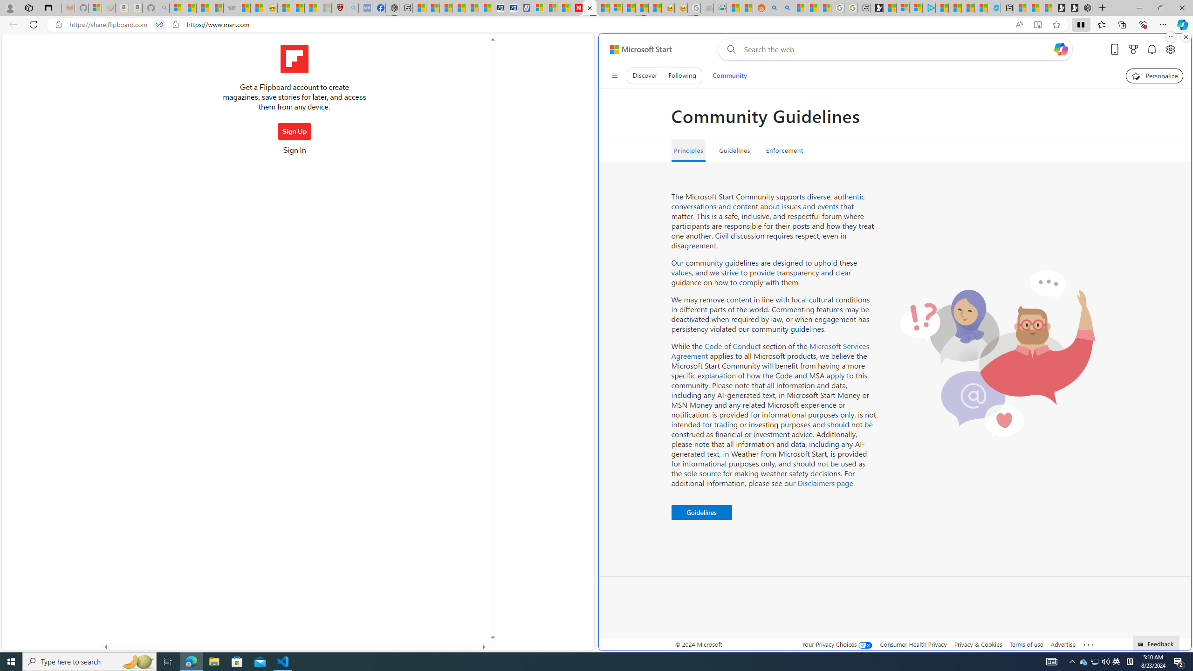 The image size is (1193, 671). I want to click on Combat Siege, so click(230, 8).